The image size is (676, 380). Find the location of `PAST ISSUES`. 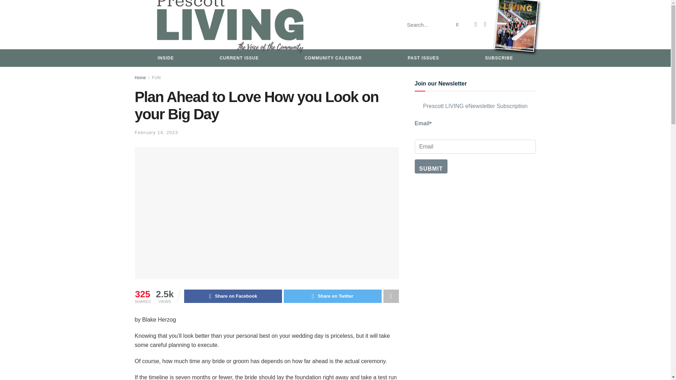

PAST ISSUES is located at coordinates (423, 58).